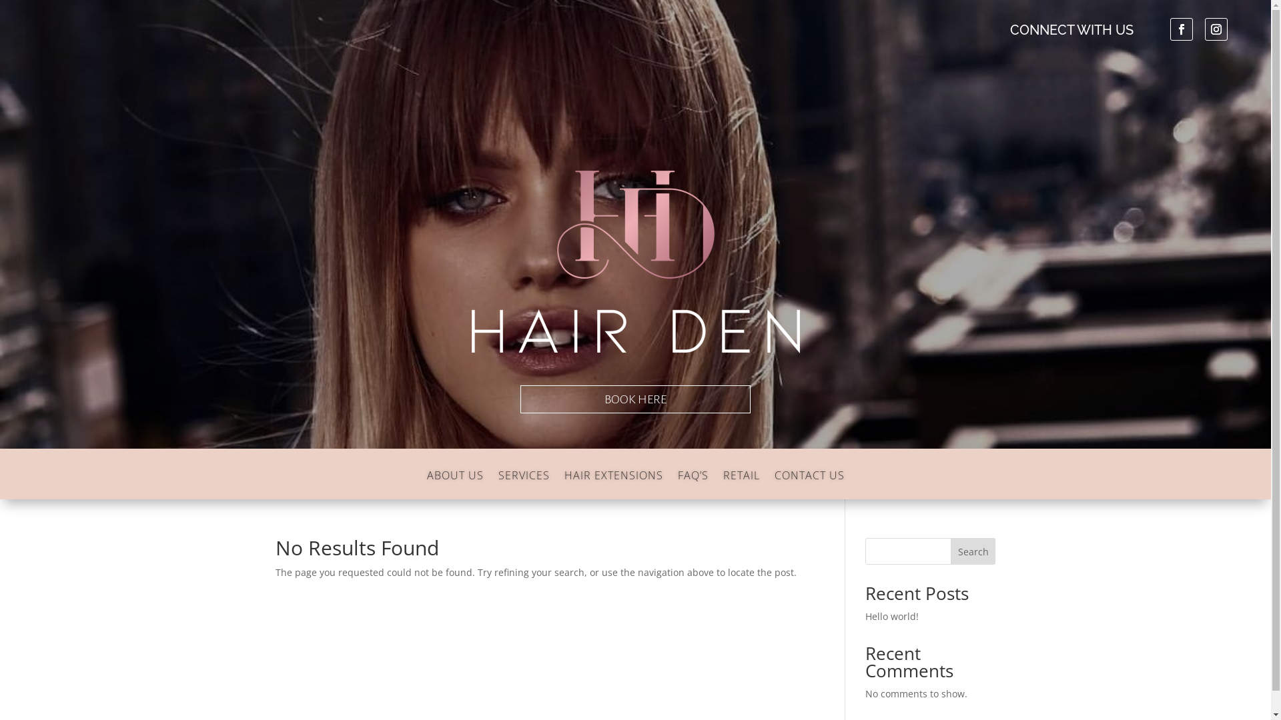 This screenshot has height=720, width=1281. I want to click on Follow on Facebook, so click(1182, 29).